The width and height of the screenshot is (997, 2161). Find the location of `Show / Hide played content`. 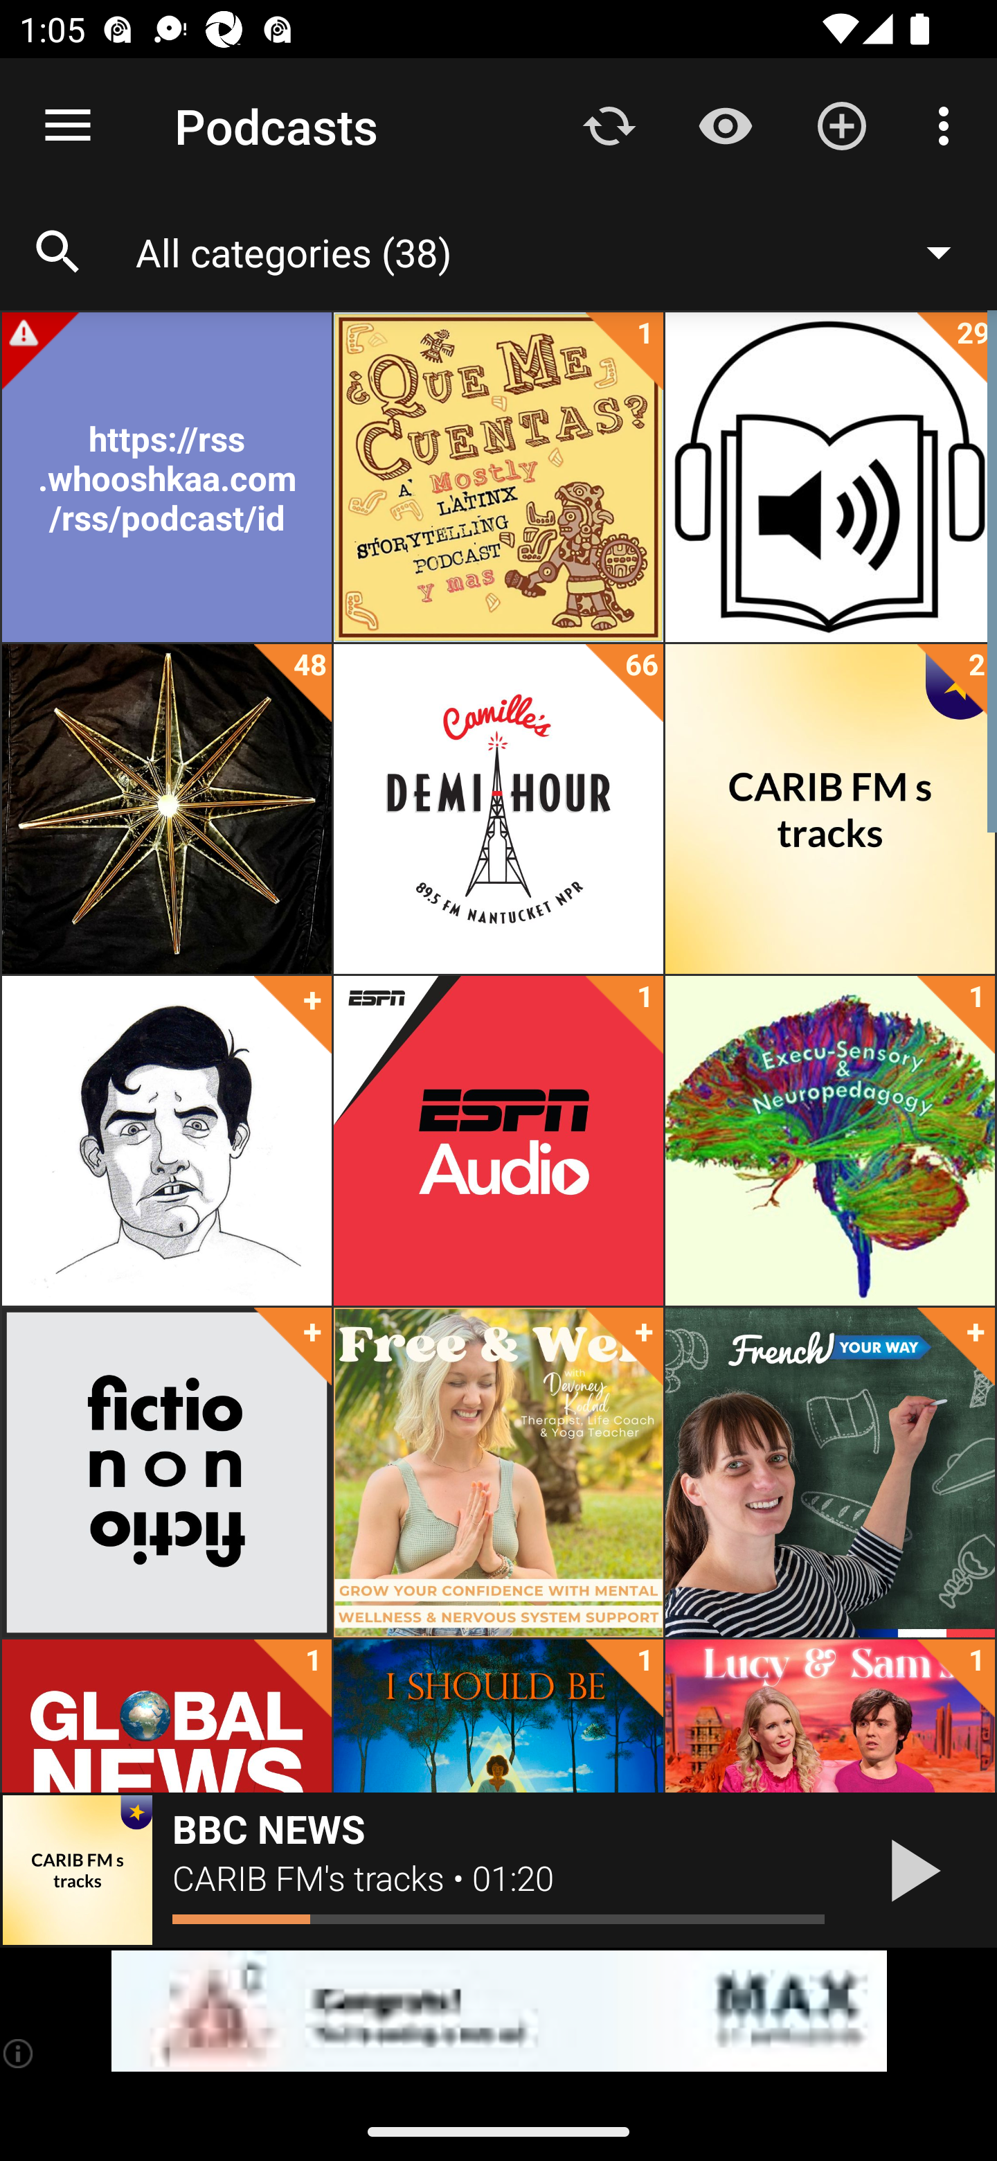

Show / Hide played content is located at coordinates (725, 125).